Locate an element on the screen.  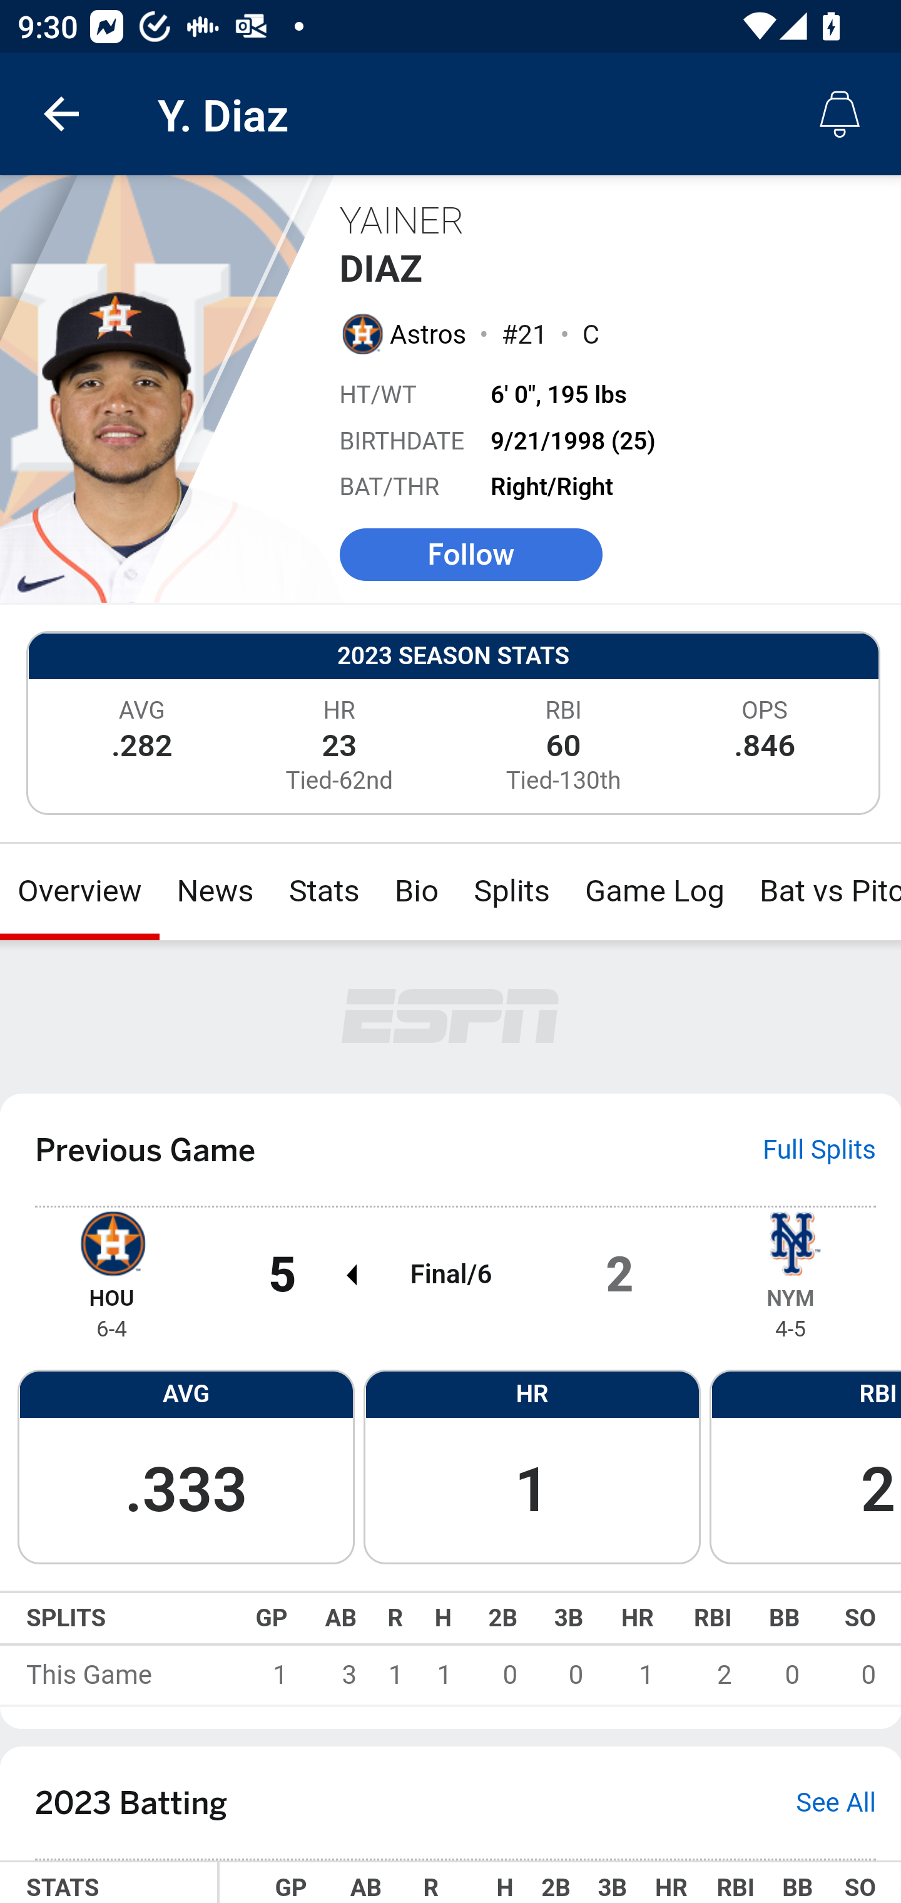
Astros is located at coordinates (429, 334).